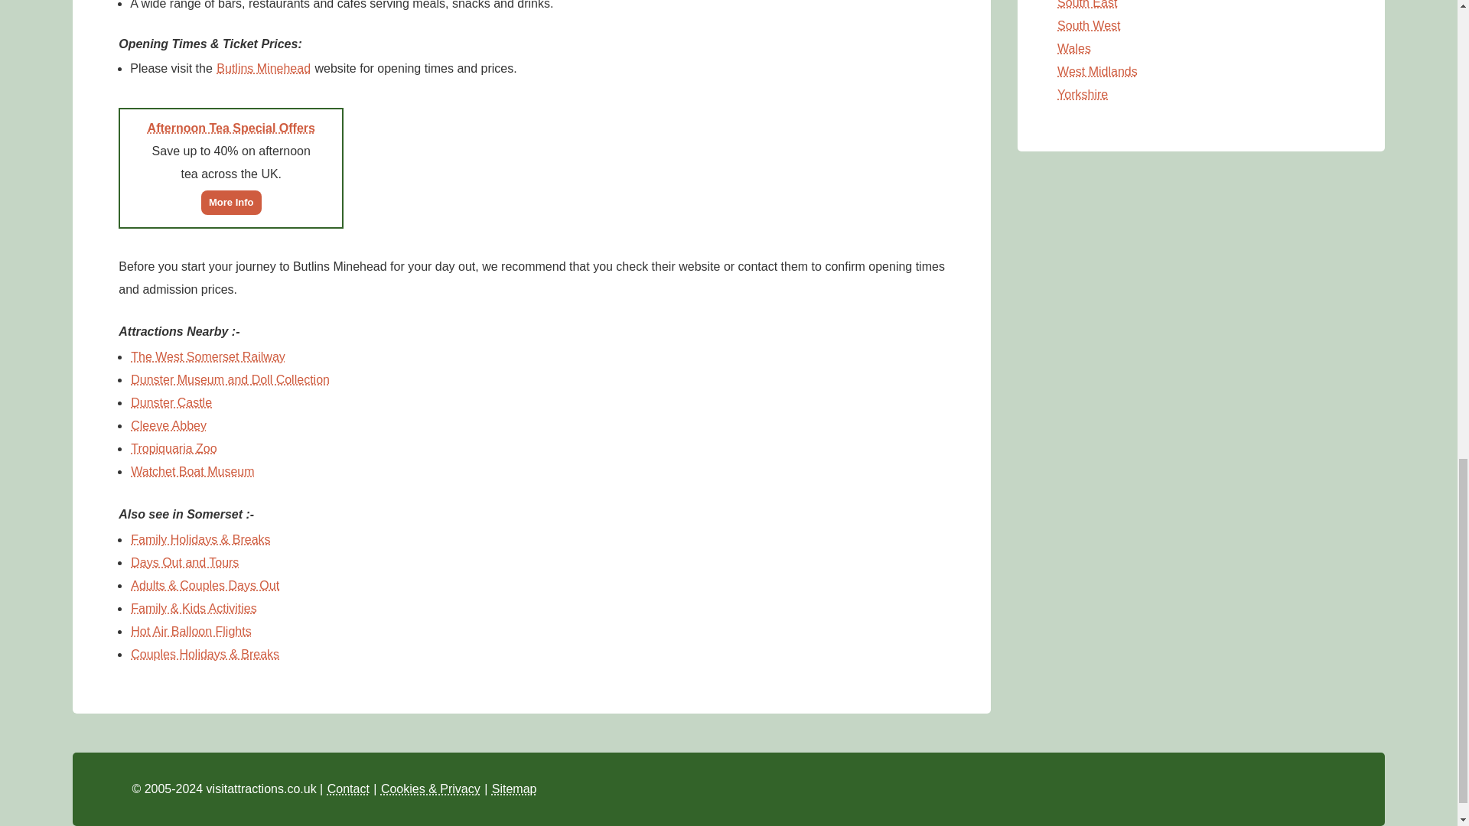 Image resolution: width=1469 pixels, height=826 pixels. What do you see at coordinates (174, 448) in the screenshot?
I see `Tropiquaria Zoo` at bounding box center [174, 448].